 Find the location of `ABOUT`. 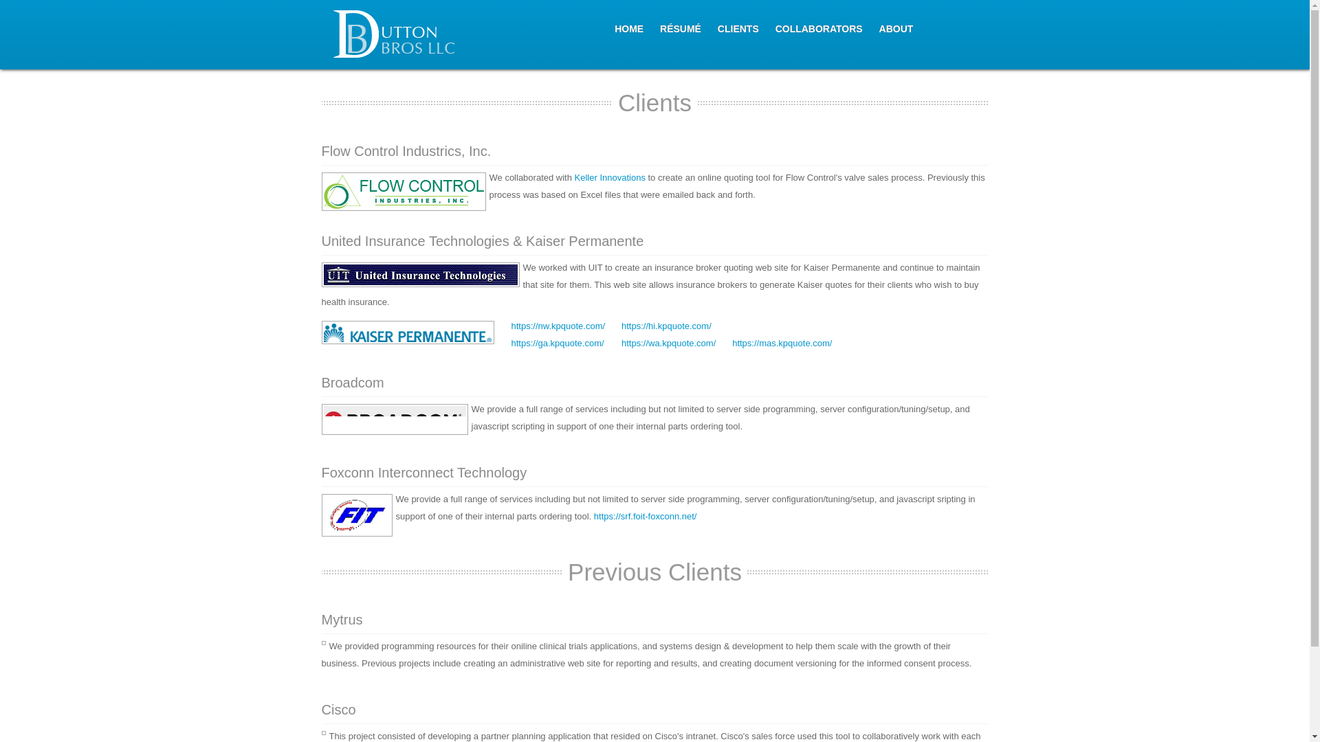

ABOUT is located at coordinates (896, 28).